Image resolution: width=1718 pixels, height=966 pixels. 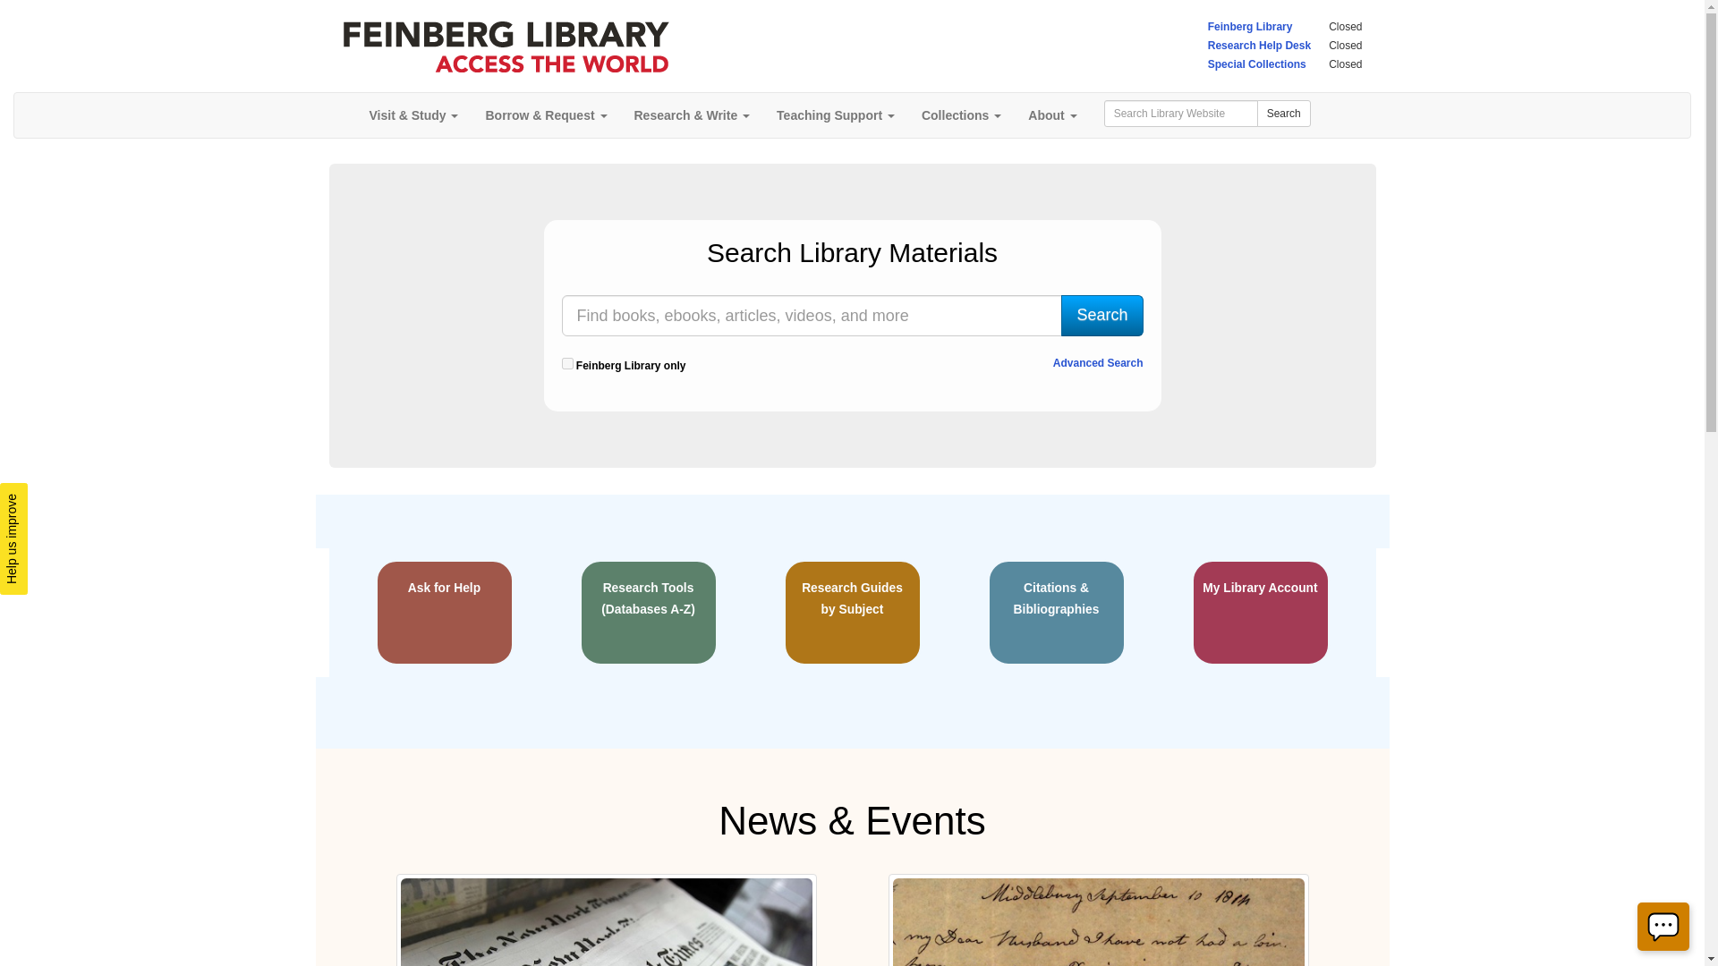 I want to click on library home, so click(x=505, y=46).